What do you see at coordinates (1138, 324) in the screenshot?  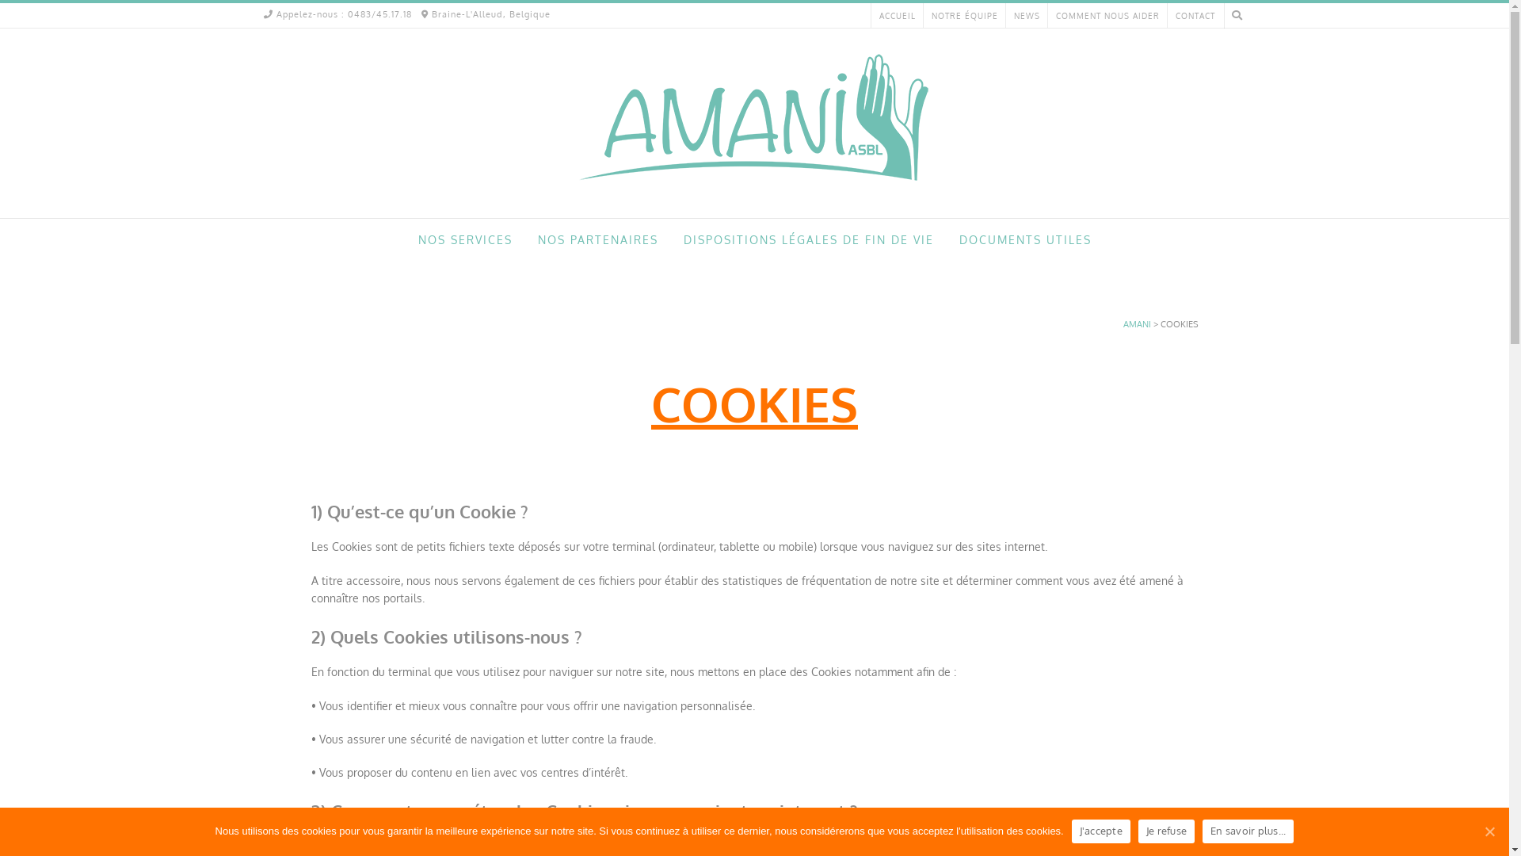 I see `AMANI` at bounding box center [1138, 324].